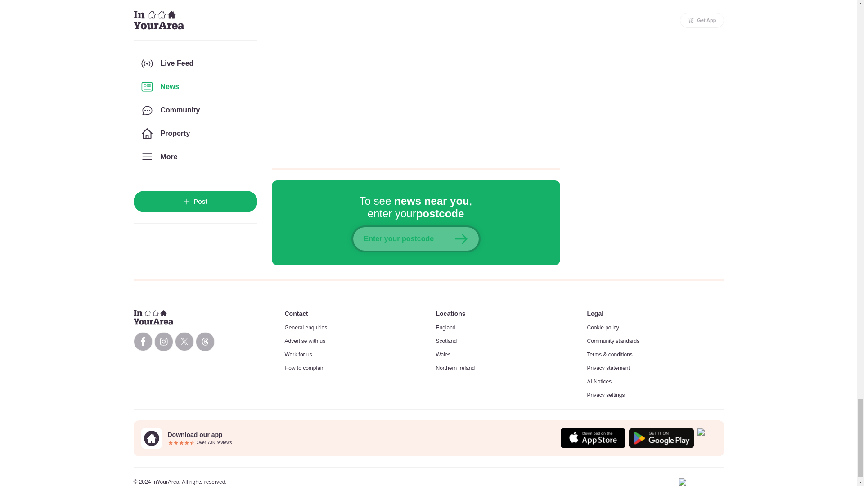  I want to click on InYourArea Facebook, so click(142, 341).